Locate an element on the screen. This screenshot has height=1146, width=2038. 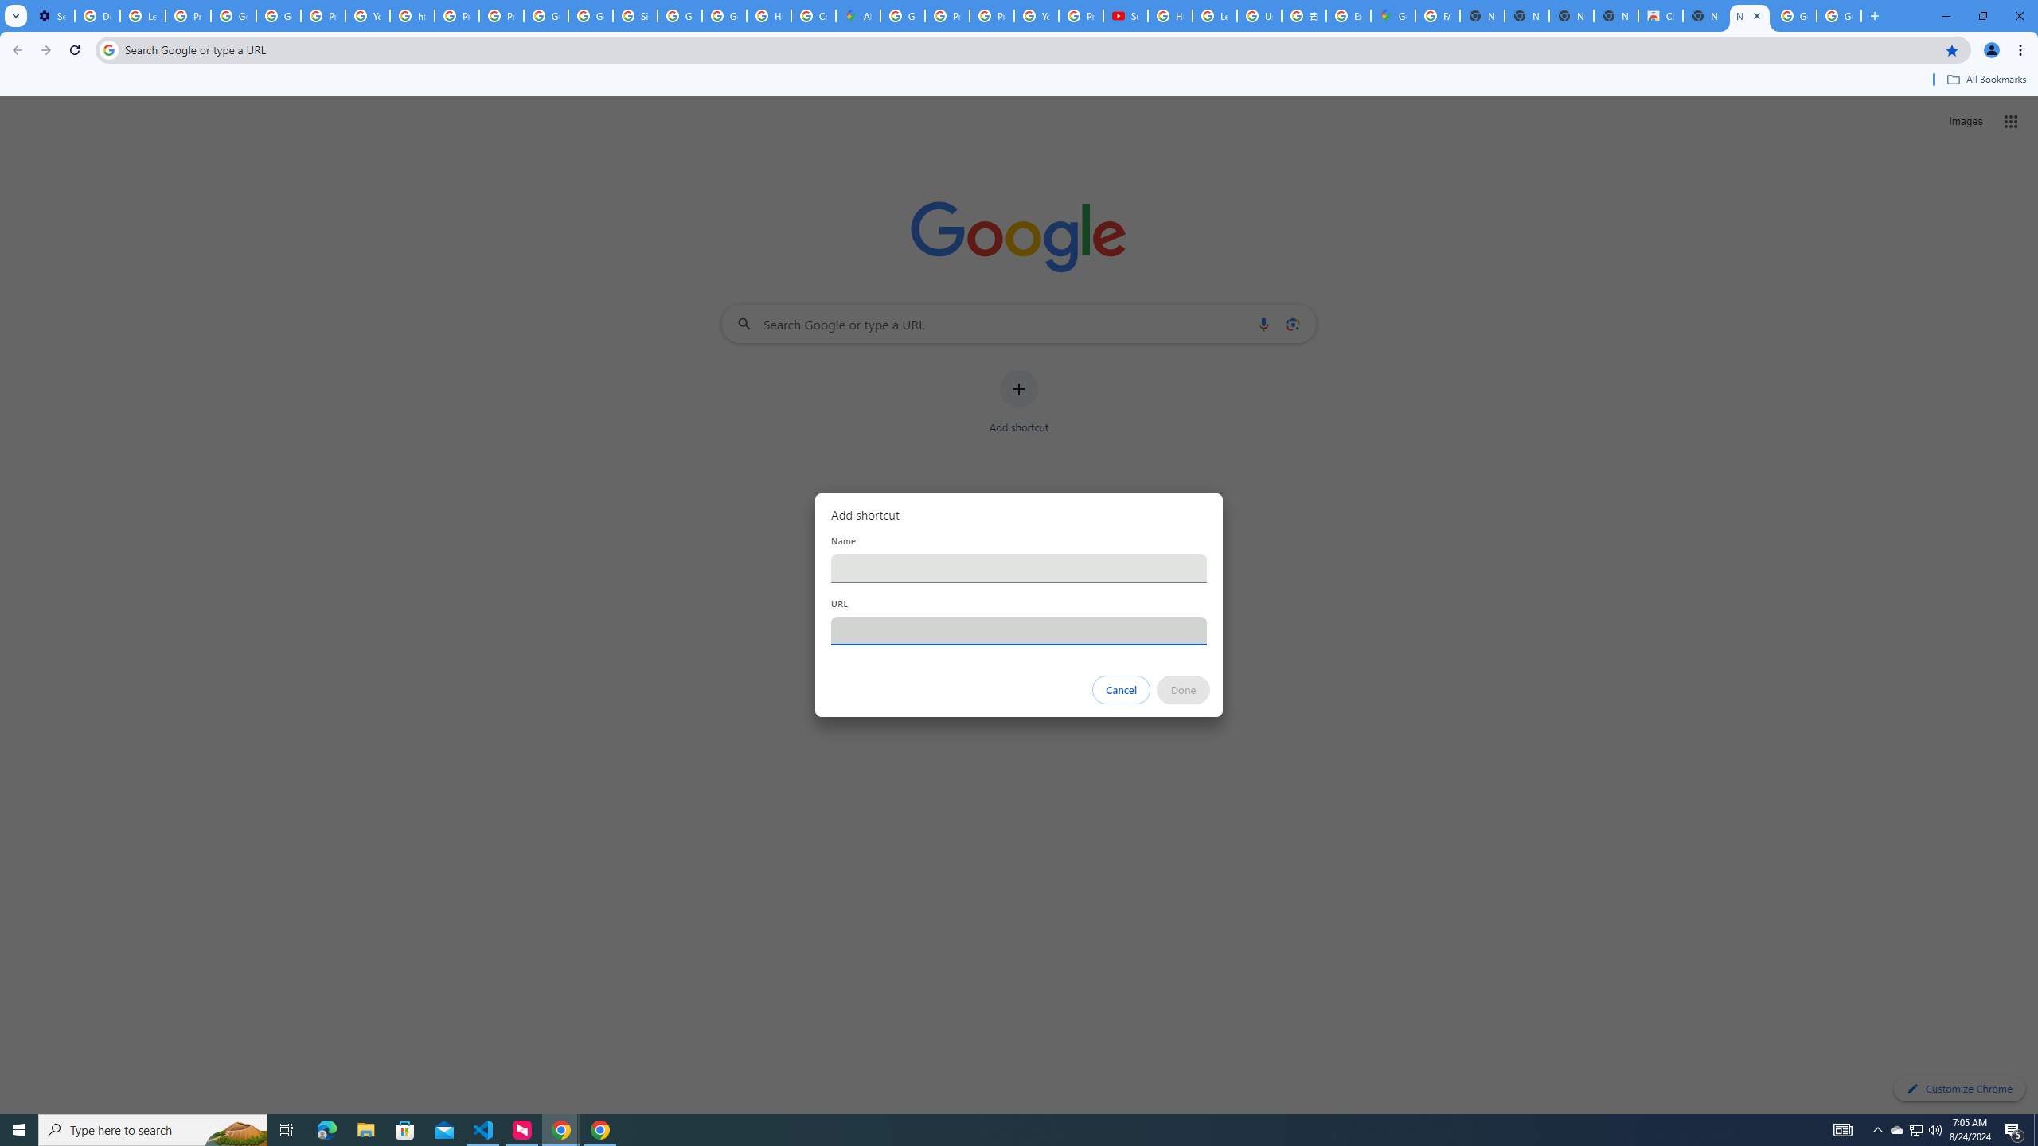
Chrome is located at coordinates (2022, 50).